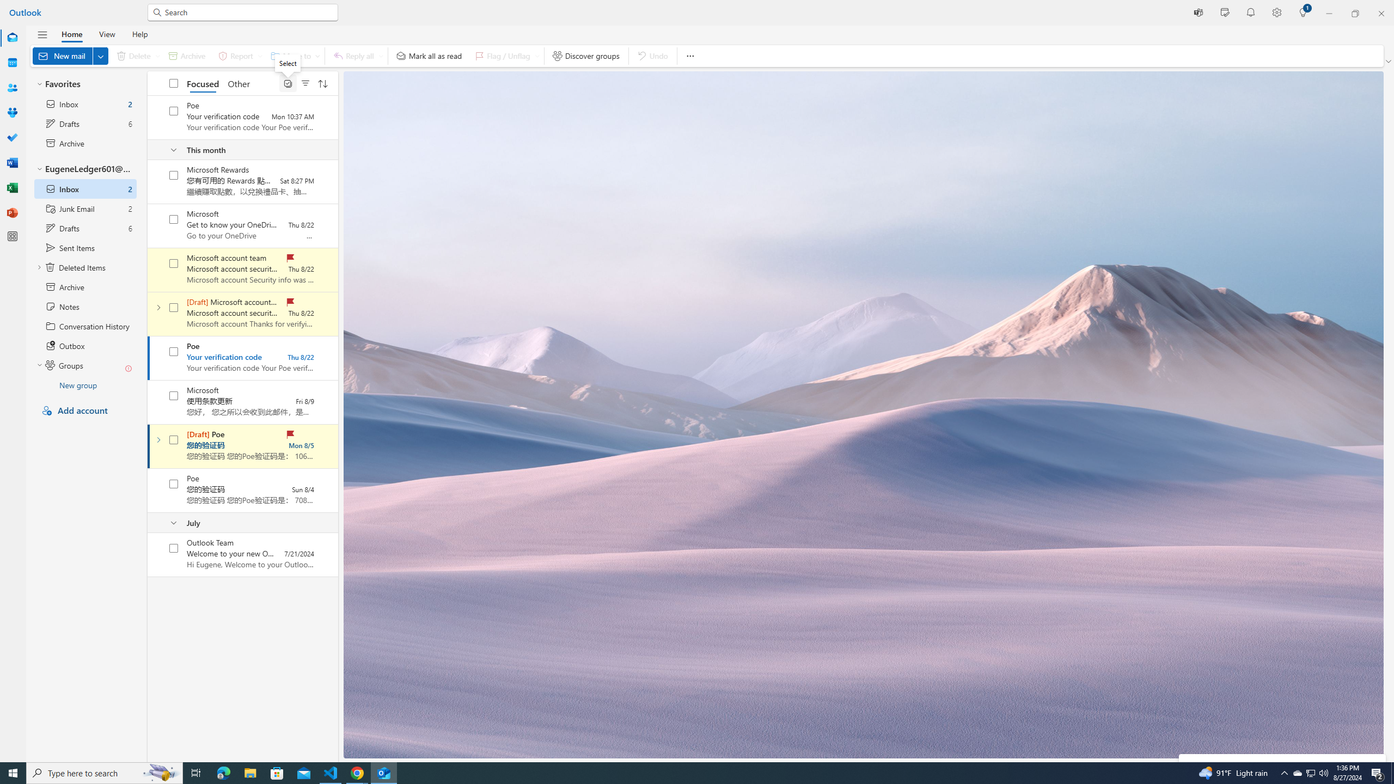  I want to click on Sorted: By Date, so click(322, 83).